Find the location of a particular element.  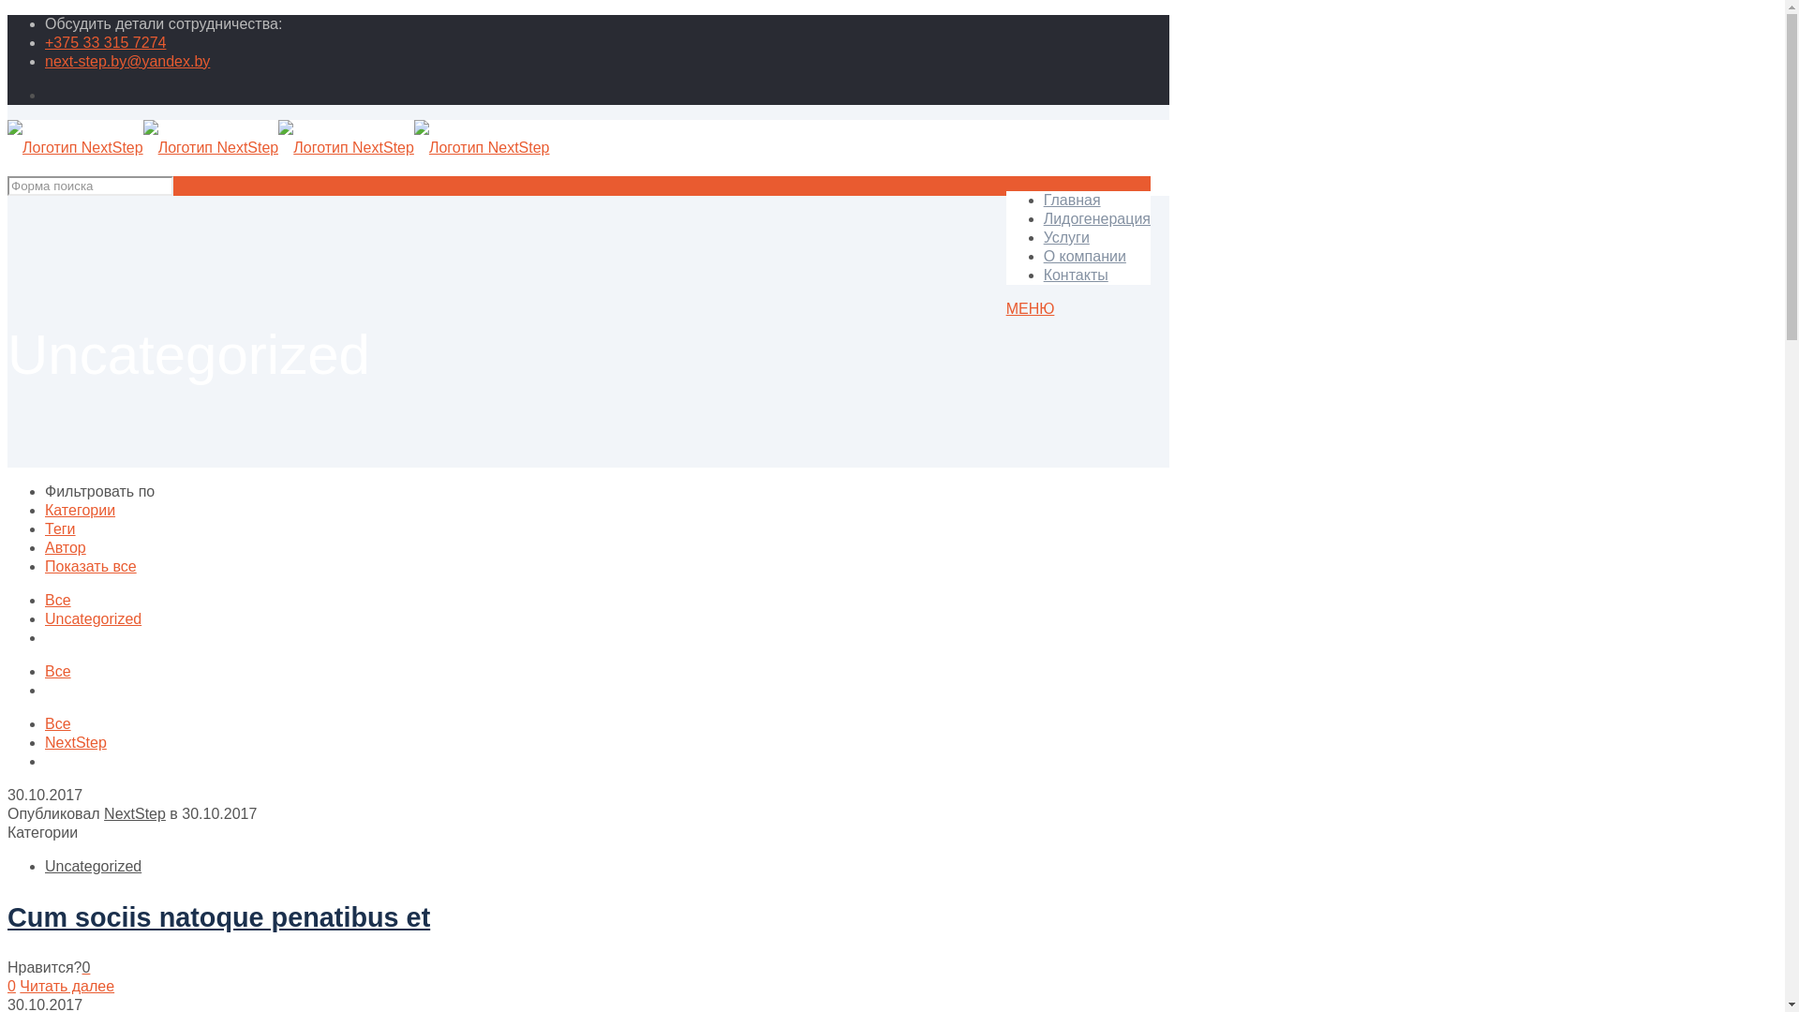

Uncategorized is located at coordinates (94, 866).